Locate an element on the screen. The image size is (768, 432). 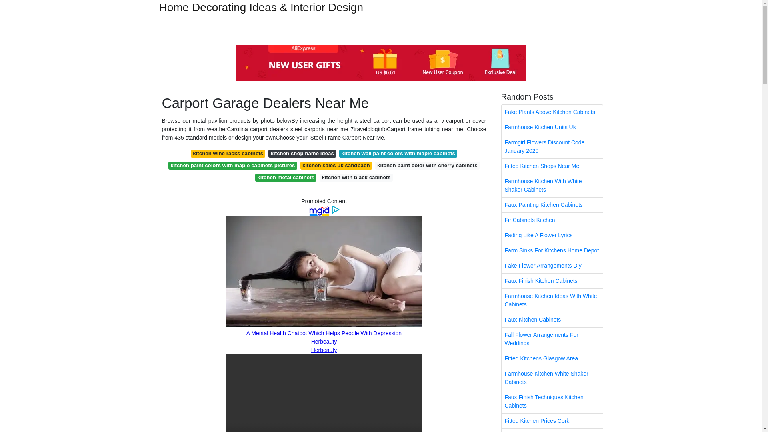
Farmgirl Flowers Discount Code January 2020 is located at coordinates (552, 147).